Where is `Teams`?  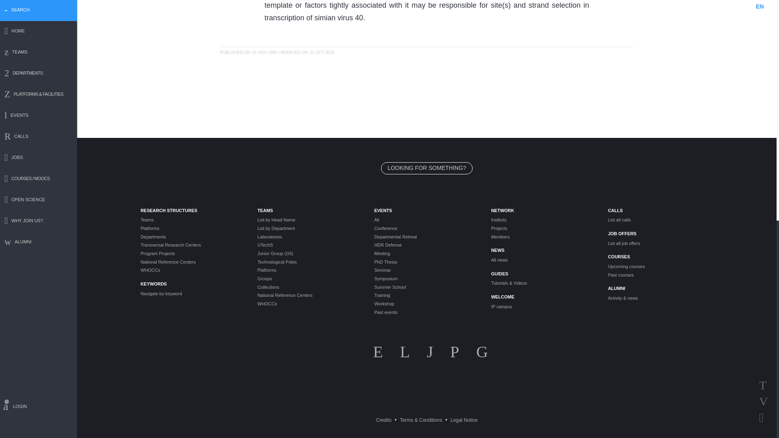 Teams is located at coordinates (192, 220).